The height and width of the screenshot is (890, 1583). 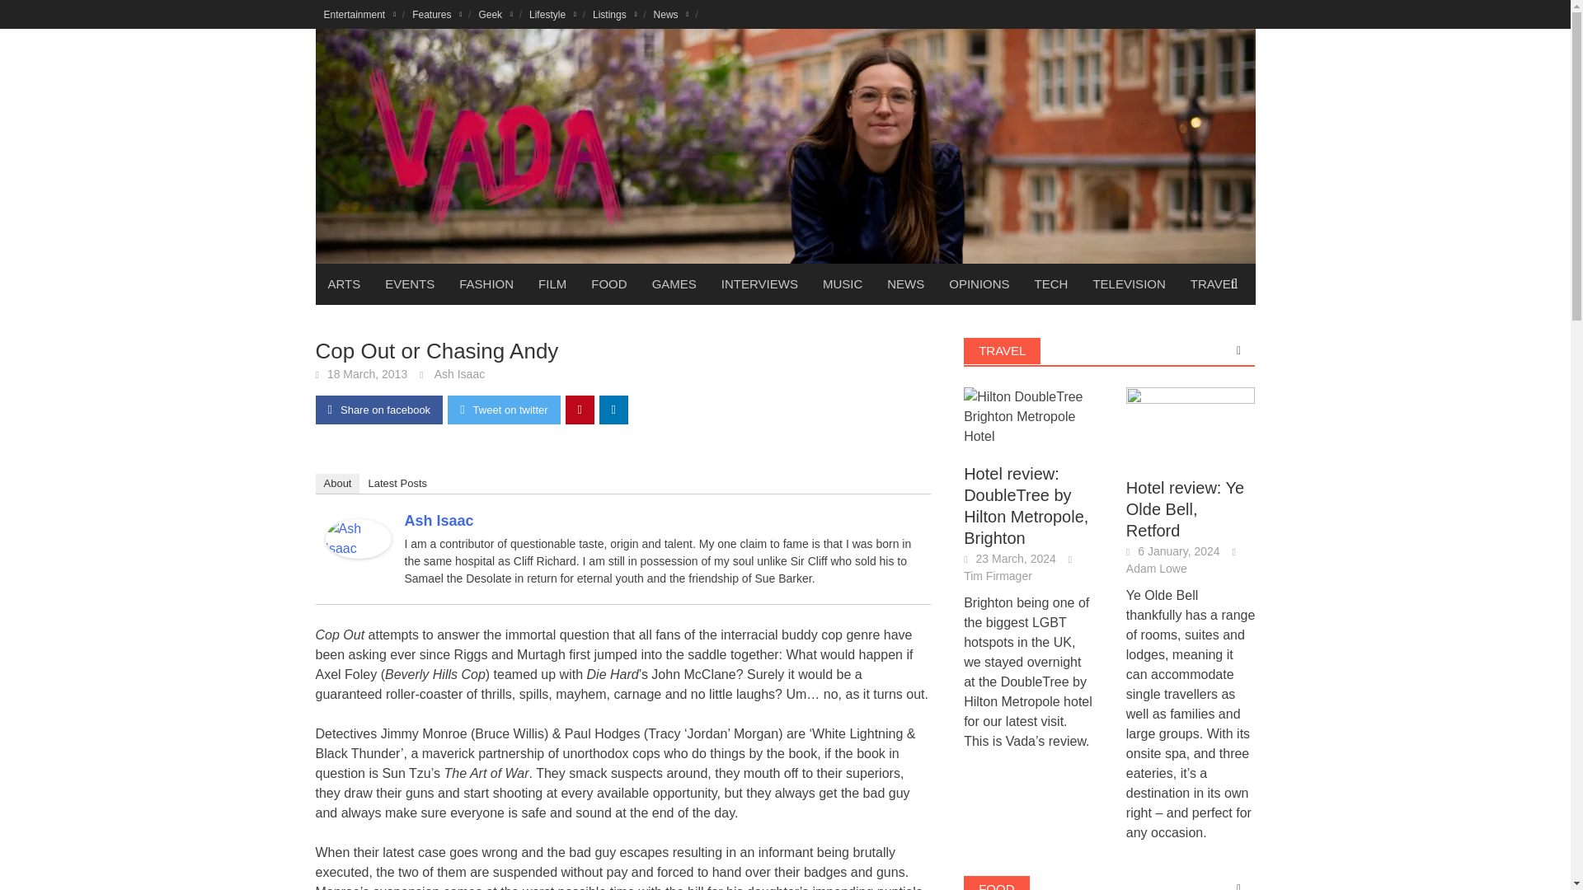 What do you see at coordinates (1029, 417) in the screenshot?
I see `Hotel review: DoubleTree by Hilton Metropole, Brighton` at bounding box center [1029, 417].